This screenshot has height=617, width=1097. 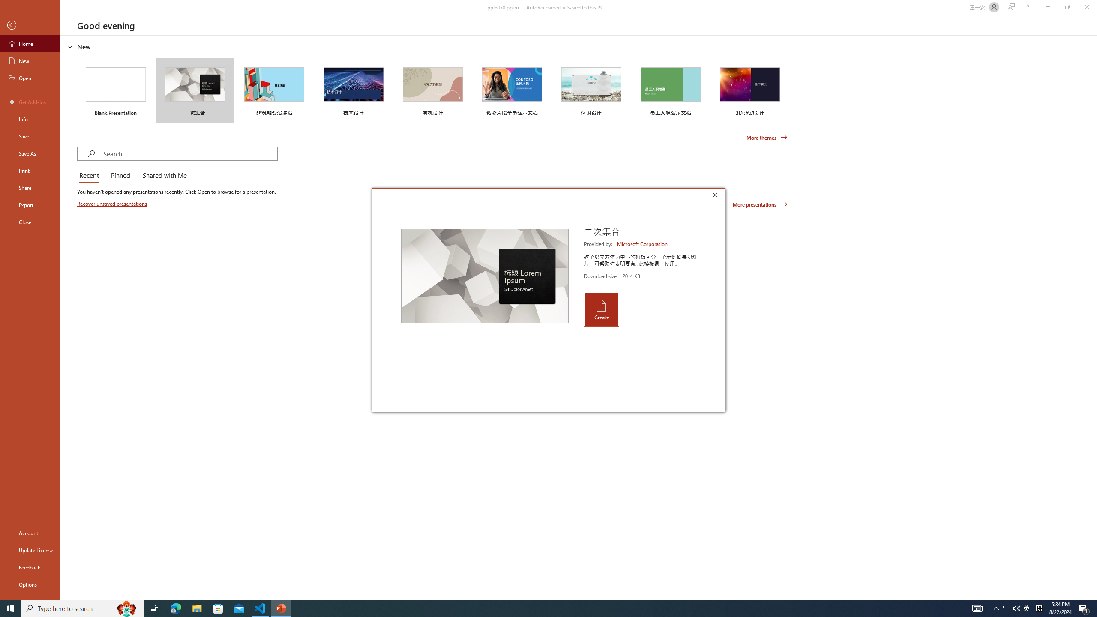 What do you see at coordinates (30, 205) in the screenshot?
I see `Export` at bounding box center [30, 205].